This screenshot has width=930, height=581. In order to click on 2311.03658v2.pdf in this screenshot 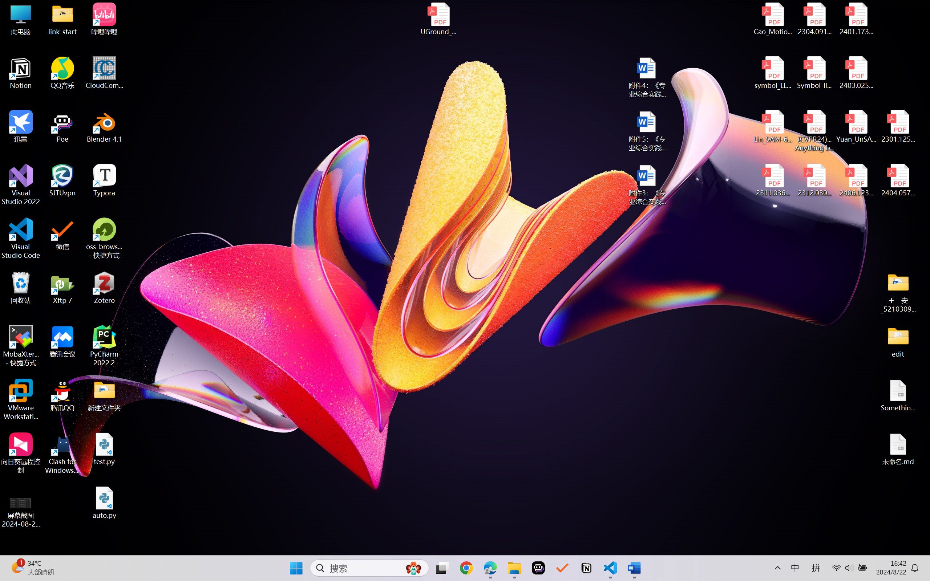, I will do `click(773, 180)`.